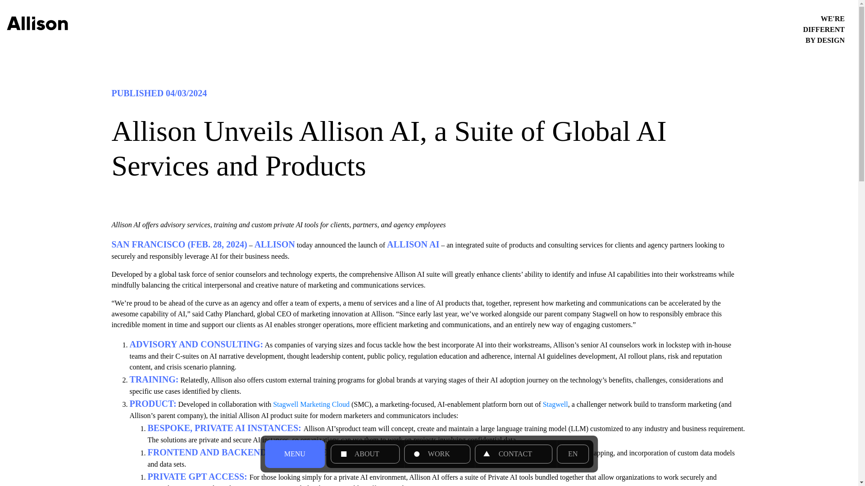  Describe the element at coordinates (437, 454) in the screenshot. I see `WORK` at that location.